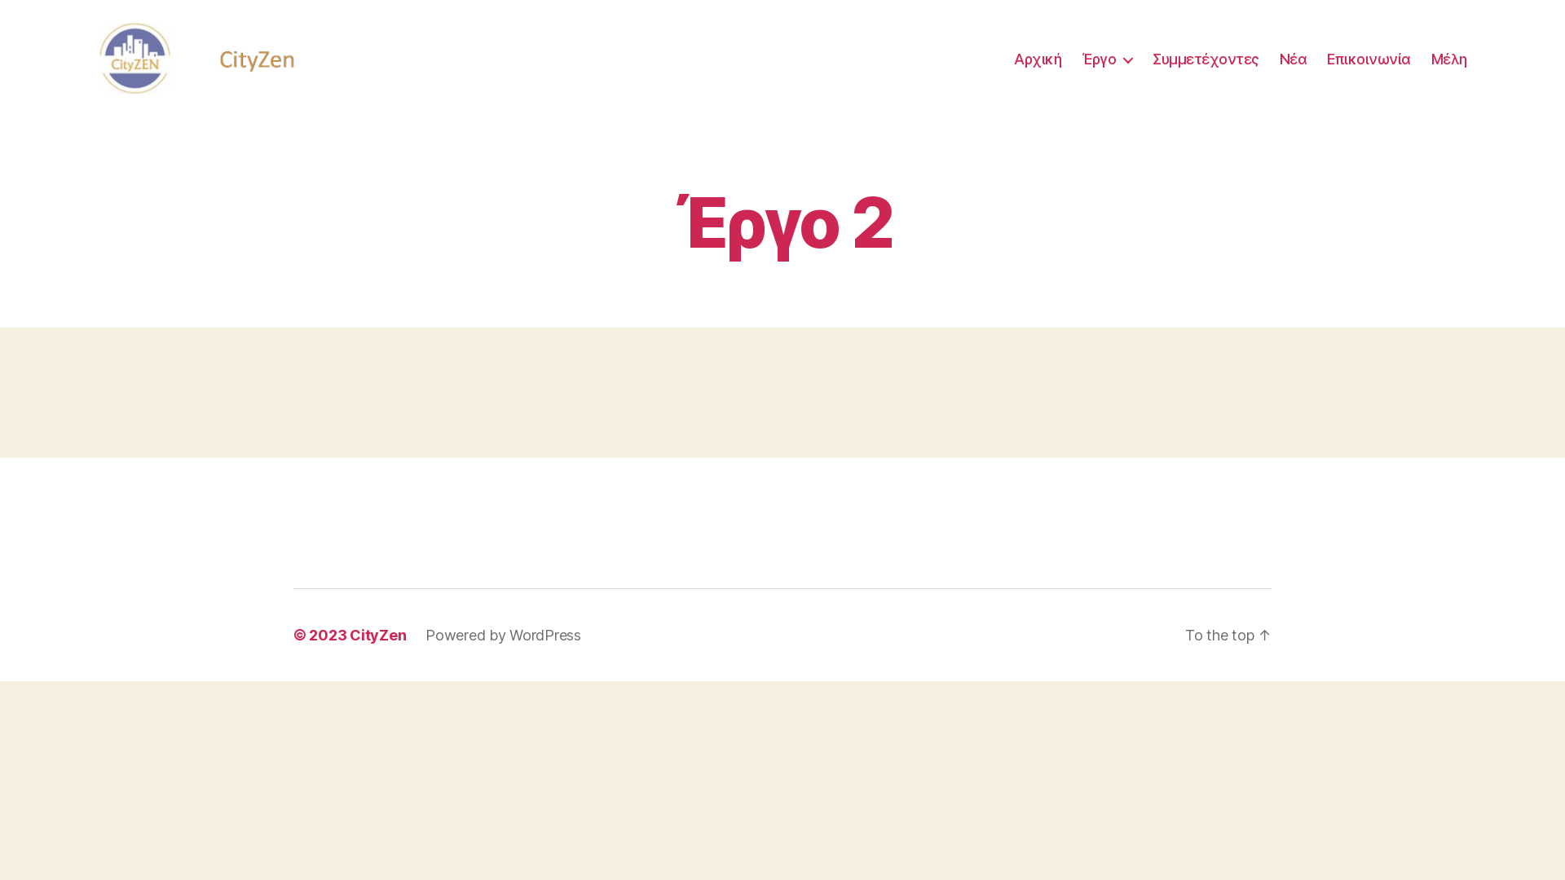 Image resolution: width=1565 pixels, height=880 pixels. What do you see at coordinates (378, 636) in the screenshot?
I see `CityZen` at bounding box center [378, 636].